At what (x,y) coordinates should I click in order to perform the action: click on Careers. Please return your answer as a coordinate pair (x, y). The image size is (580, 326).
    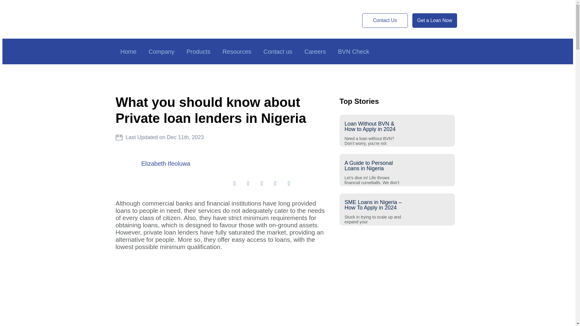
    Looking at the image, I should click on (315, 51).